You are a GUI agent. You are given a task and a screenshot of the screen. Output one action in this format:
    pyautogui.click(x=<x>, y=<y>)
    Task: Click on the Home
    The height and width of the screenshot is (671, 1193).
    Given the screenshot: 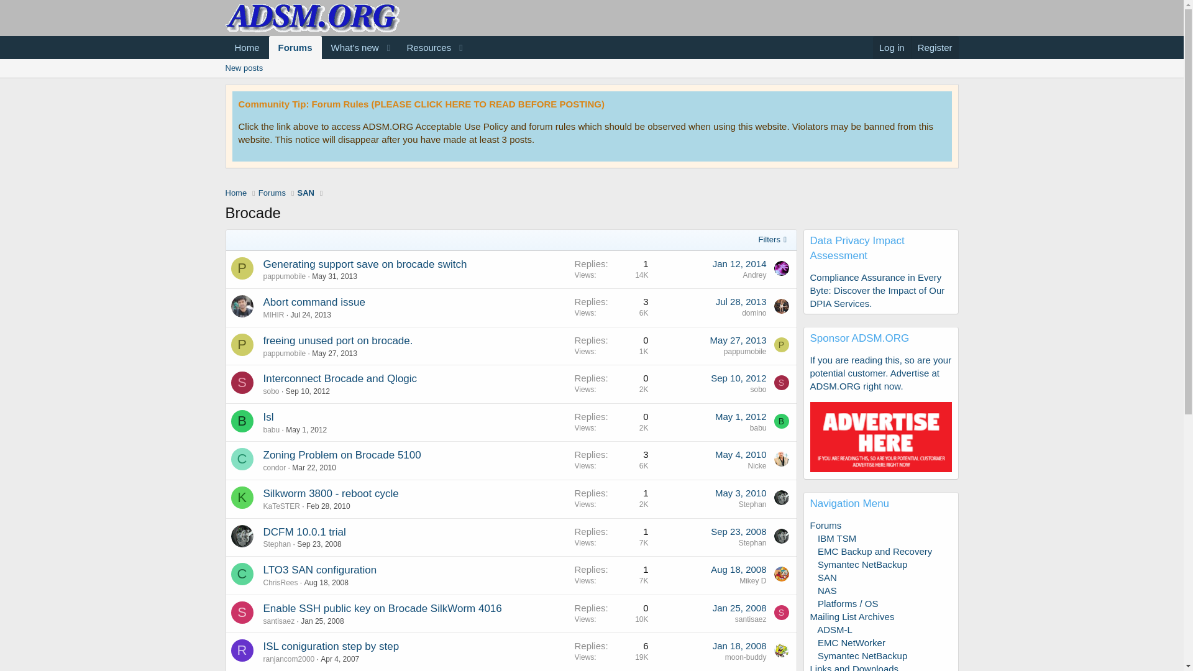 What is the action you would take?
    pyautogui.click(x=236, y=193)
    